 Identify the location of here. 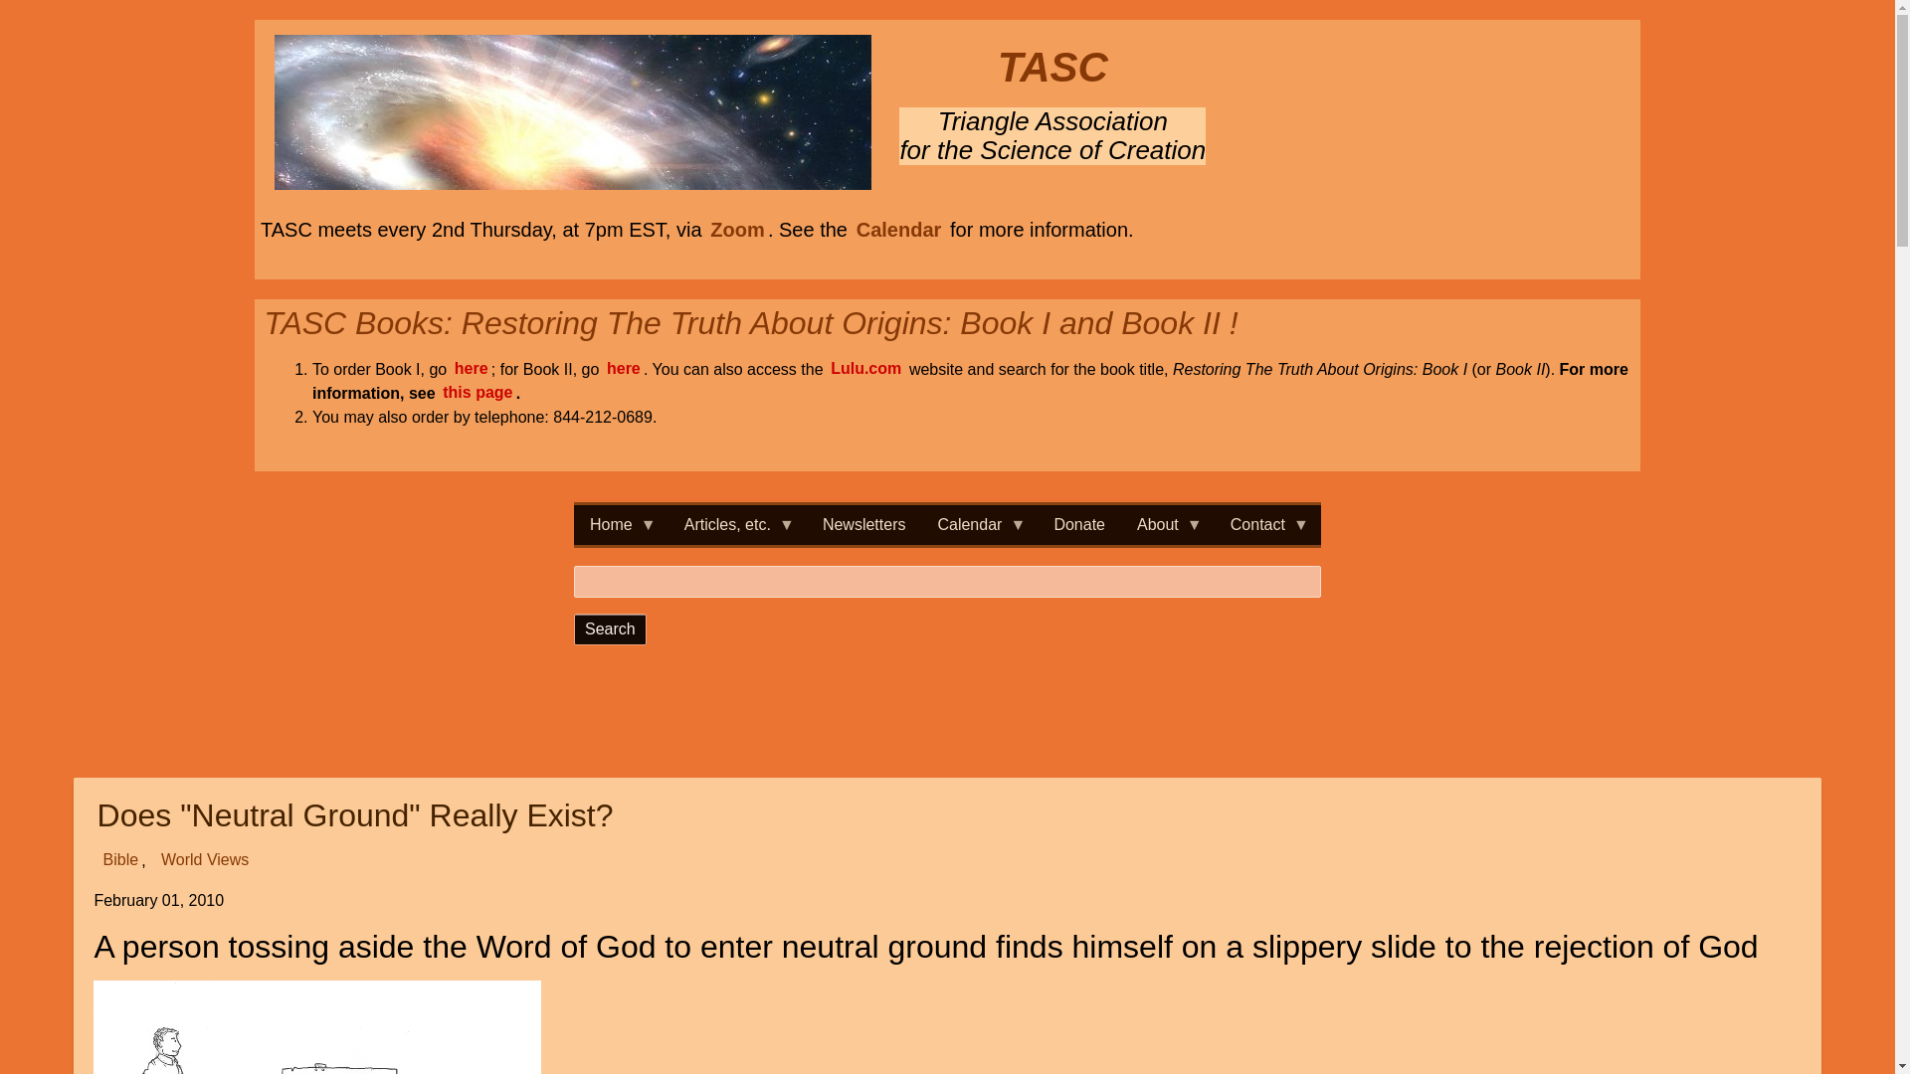
(623, 368).